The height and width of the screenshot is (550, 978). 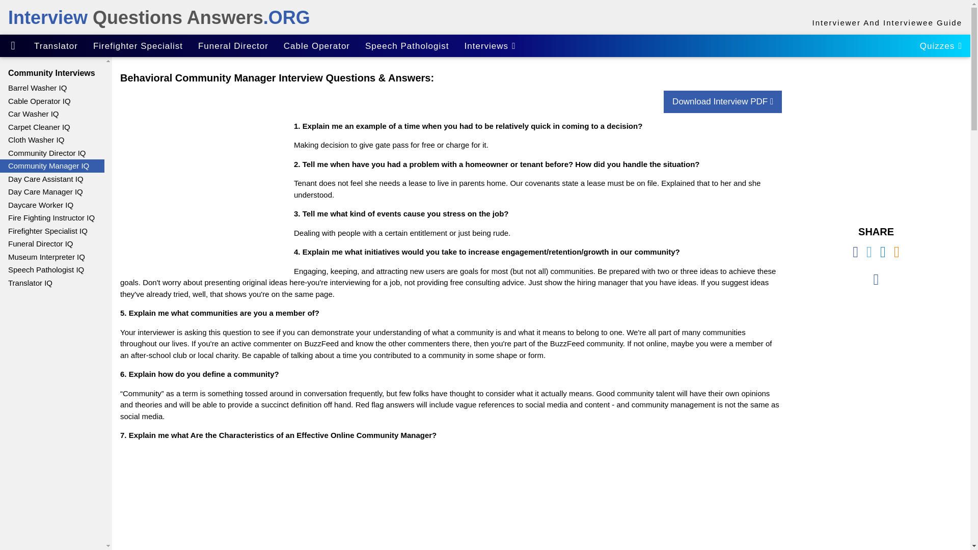 I want to click on Fire Fighting Instructor Interview Questions And Answers, so click(x=52, y=217).